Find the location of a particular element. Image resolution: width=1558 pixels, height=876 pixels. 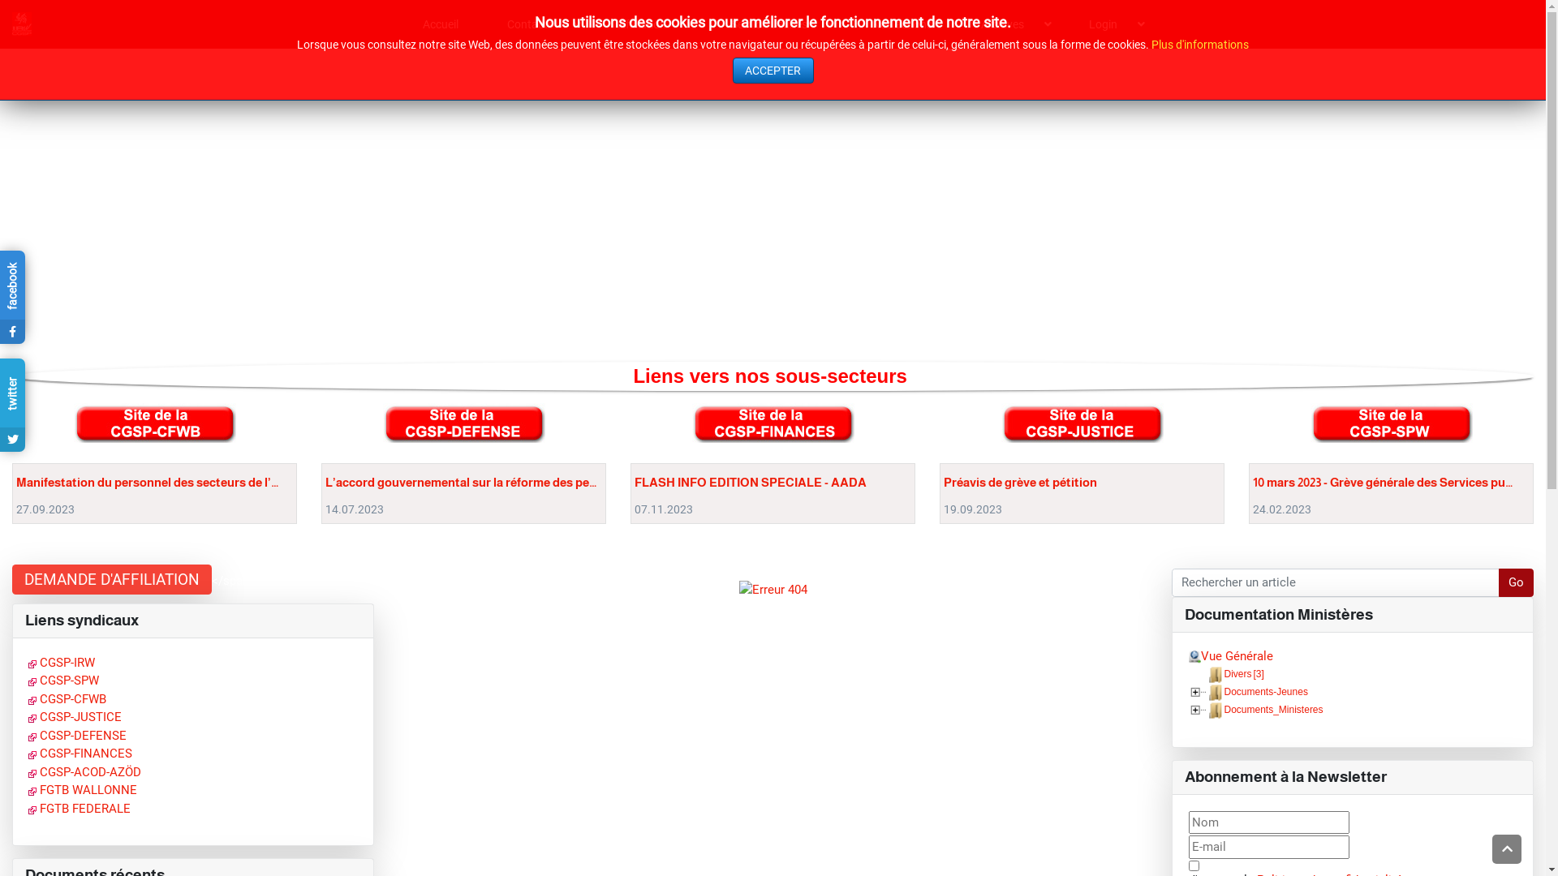

 CGSP-IRW is located at coordinates (62, 663).